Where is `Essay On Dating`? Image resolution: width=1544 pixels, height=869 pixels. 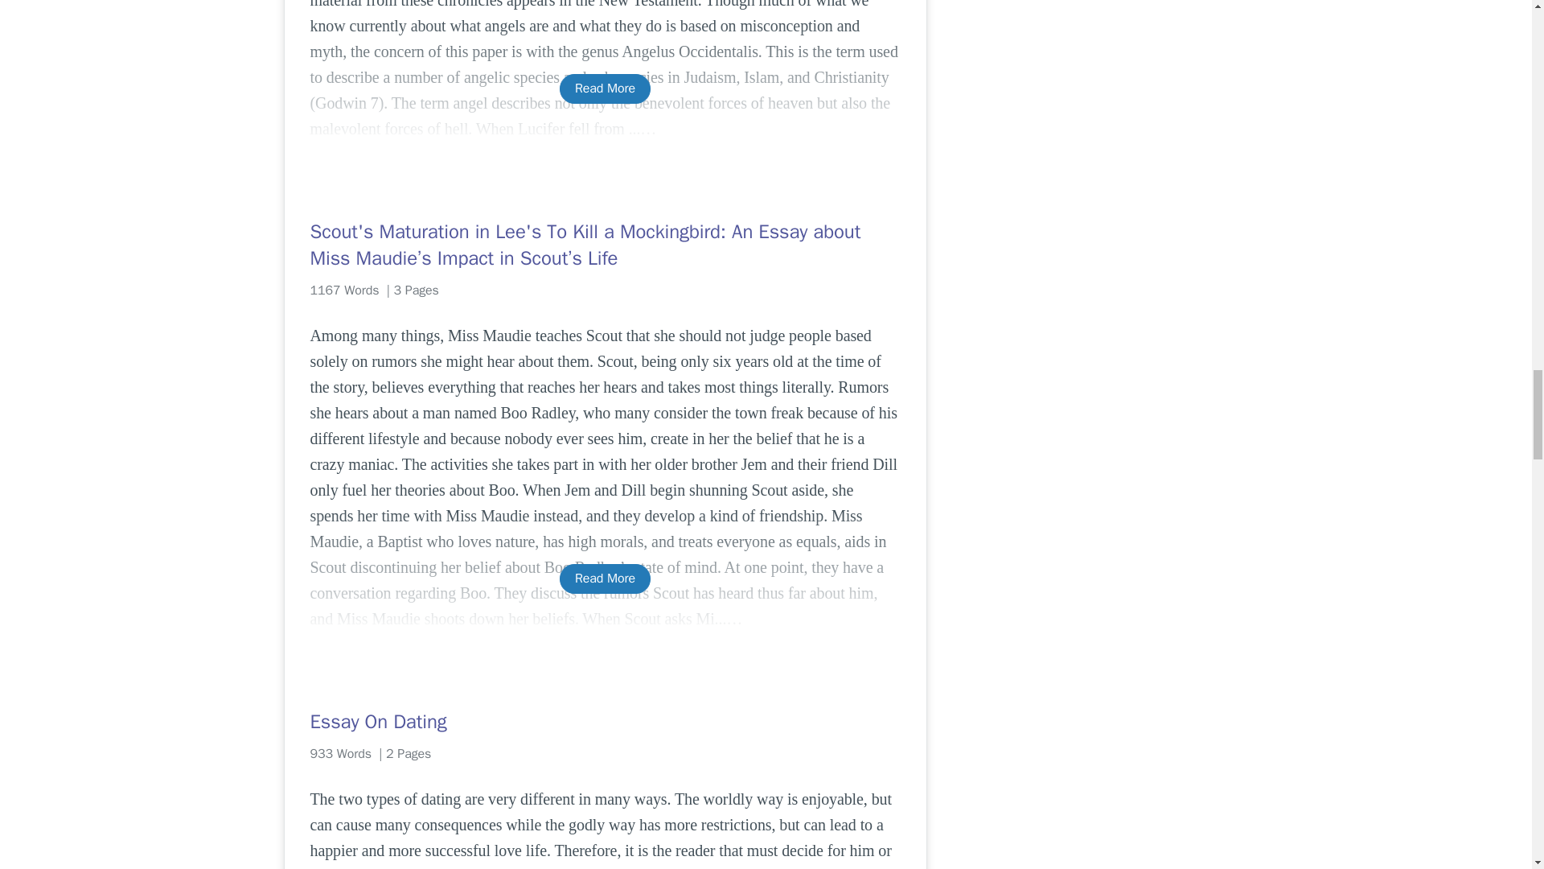 Essay On Dating is located at coordinates (605, 721).